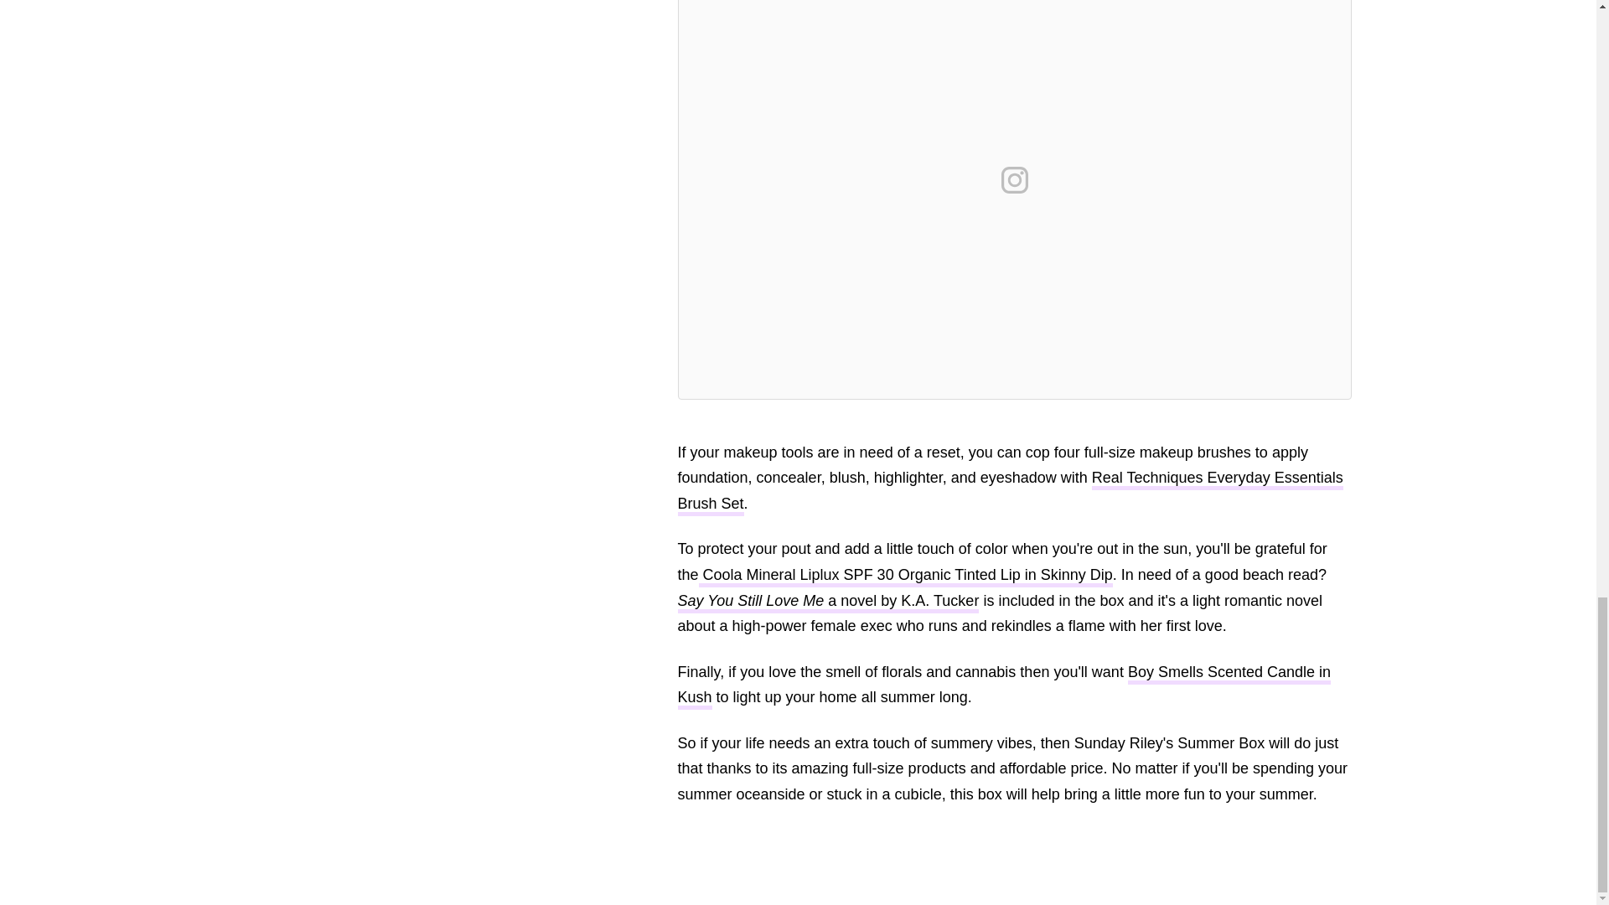  I want to click on Coola Mineral Liplux SPF 30 Organic Tinted Lip in Skinny Dip, so click(905, 577).